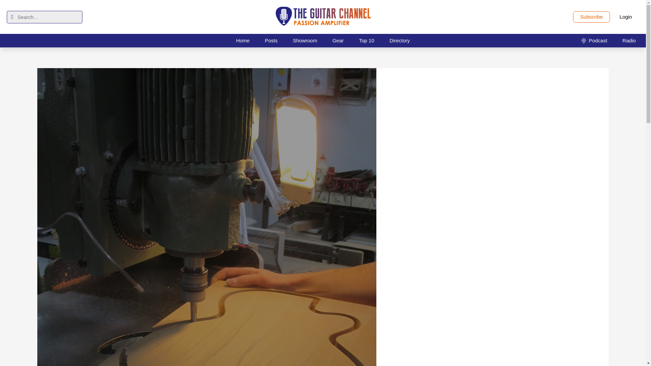  Describe the element at coordinates (338, 40) in the screenshot. I see `Gear` at that location.